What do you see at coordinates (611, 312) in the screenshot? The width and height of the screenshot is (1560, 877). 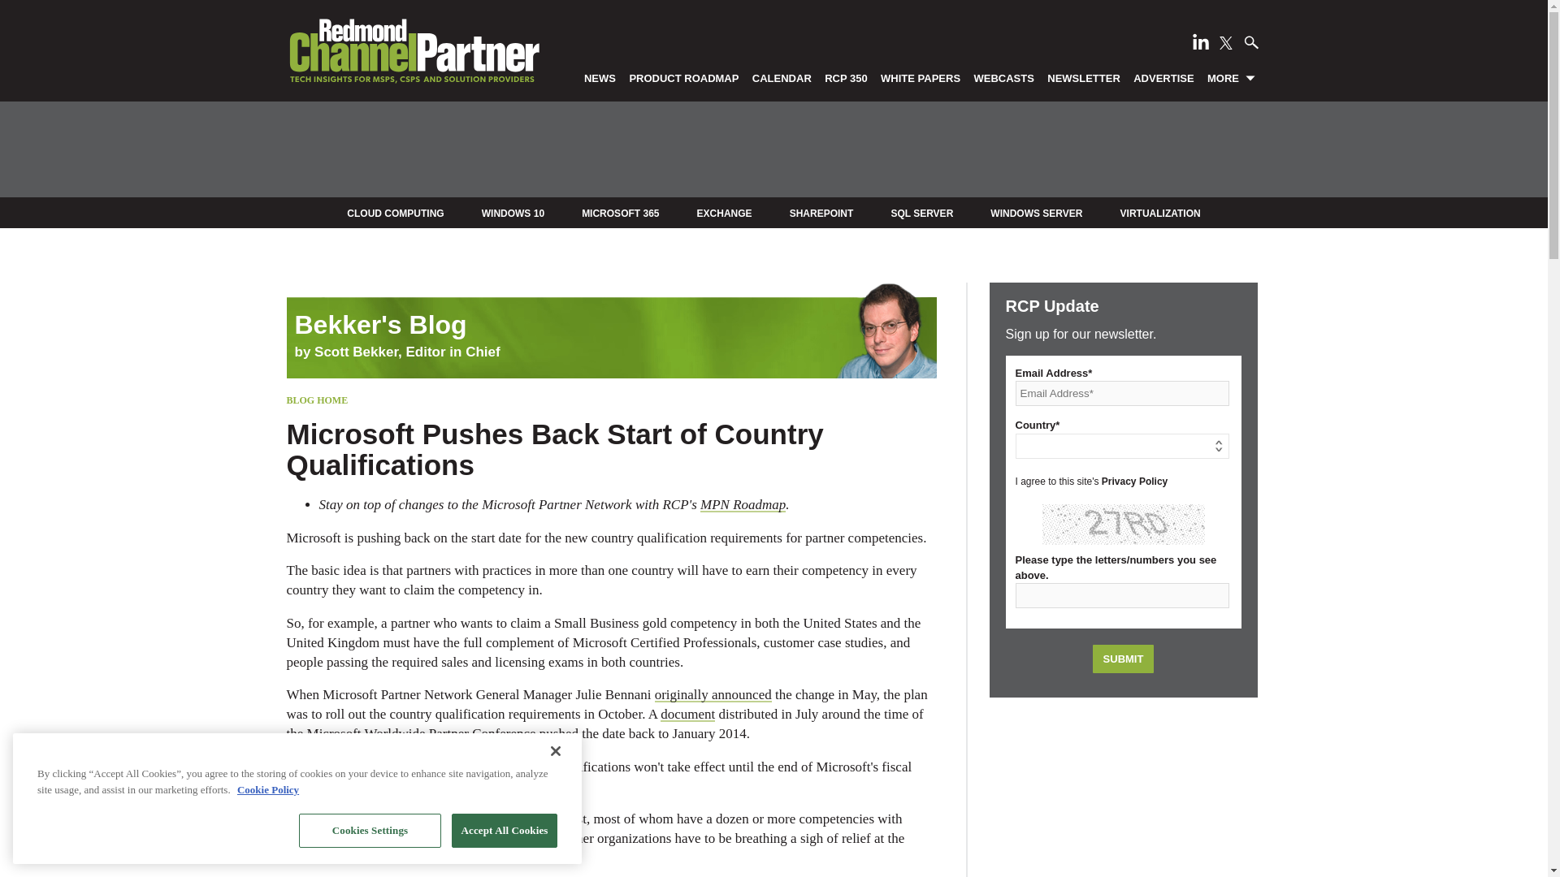 I see `Blog archive` at bounding box center [611, 312].